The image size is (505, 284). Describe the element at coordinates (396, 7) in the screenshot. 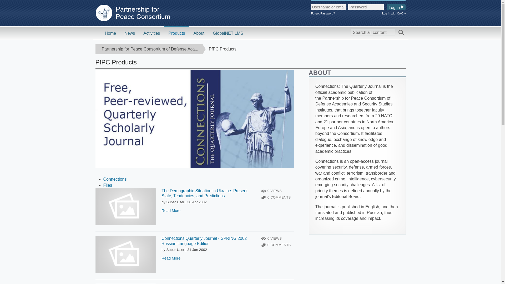

I see `Log in` at that location.